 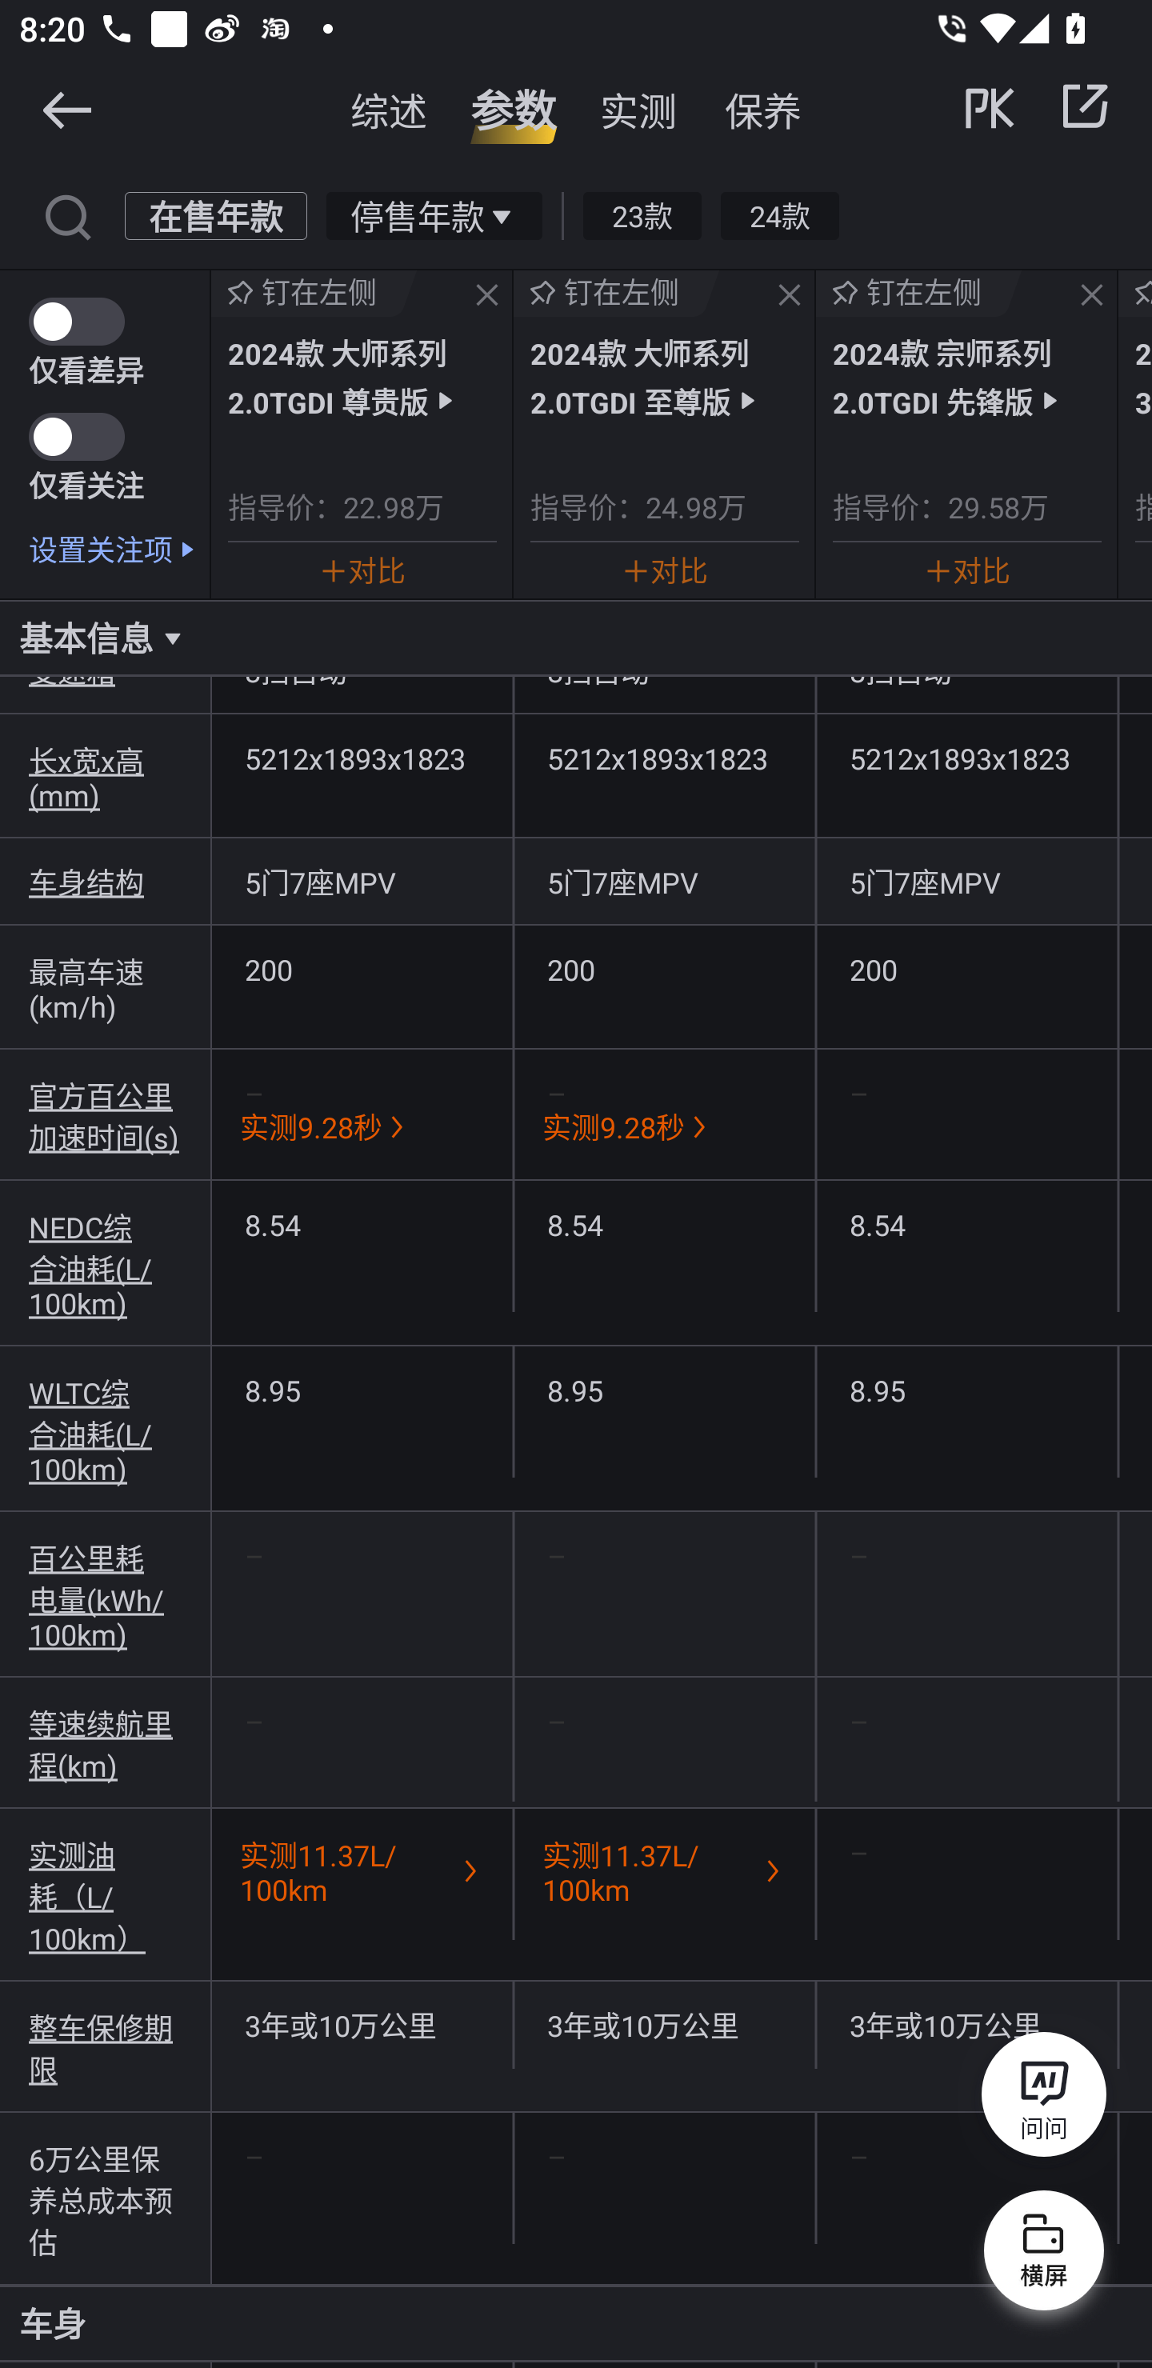 What do you see at coordinates (918, 293) in the screenshot?
I see ` 钉在左侧` at bounding box center [918, 293].